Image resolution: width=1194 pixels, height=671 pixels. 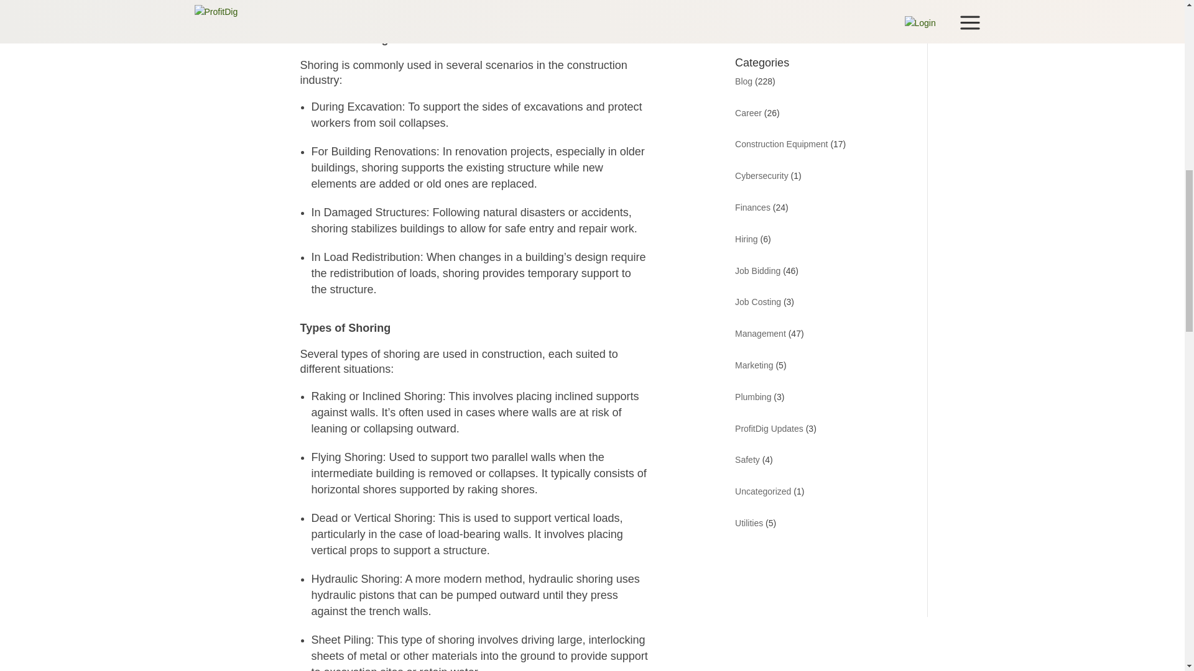 What do you see at coordinates (781, 144) in the screenshot?
I see `Construction Equipment` at bounding box center [781, 144].